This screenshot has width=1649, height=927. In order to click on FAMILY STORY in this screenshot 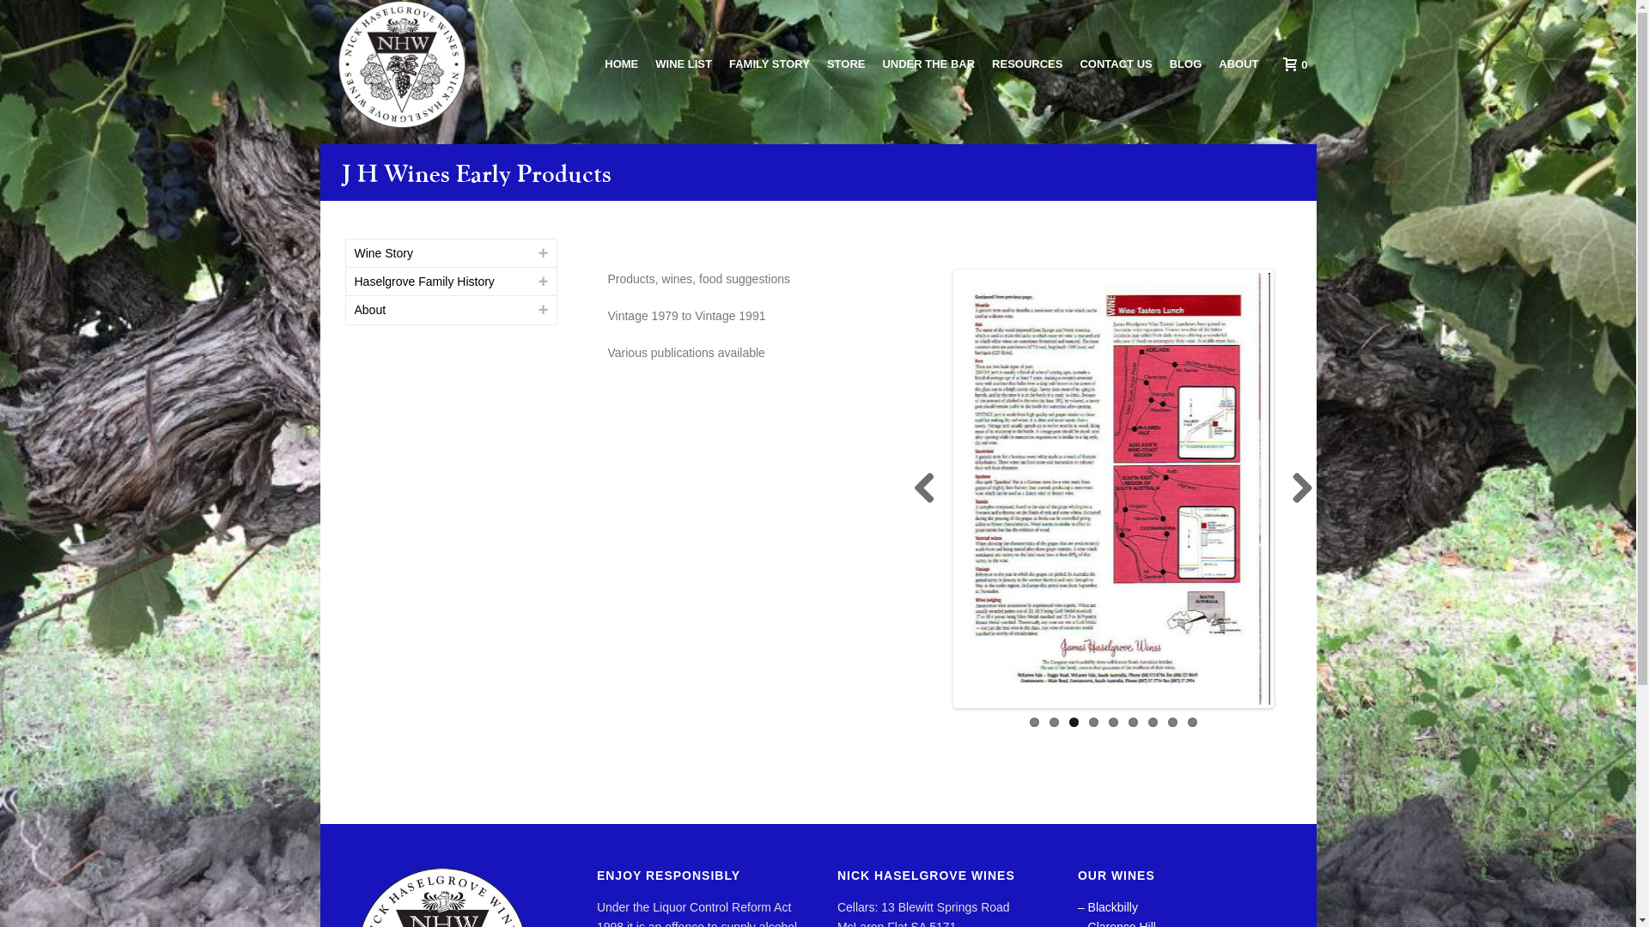, I will do `click(770, 65)`.